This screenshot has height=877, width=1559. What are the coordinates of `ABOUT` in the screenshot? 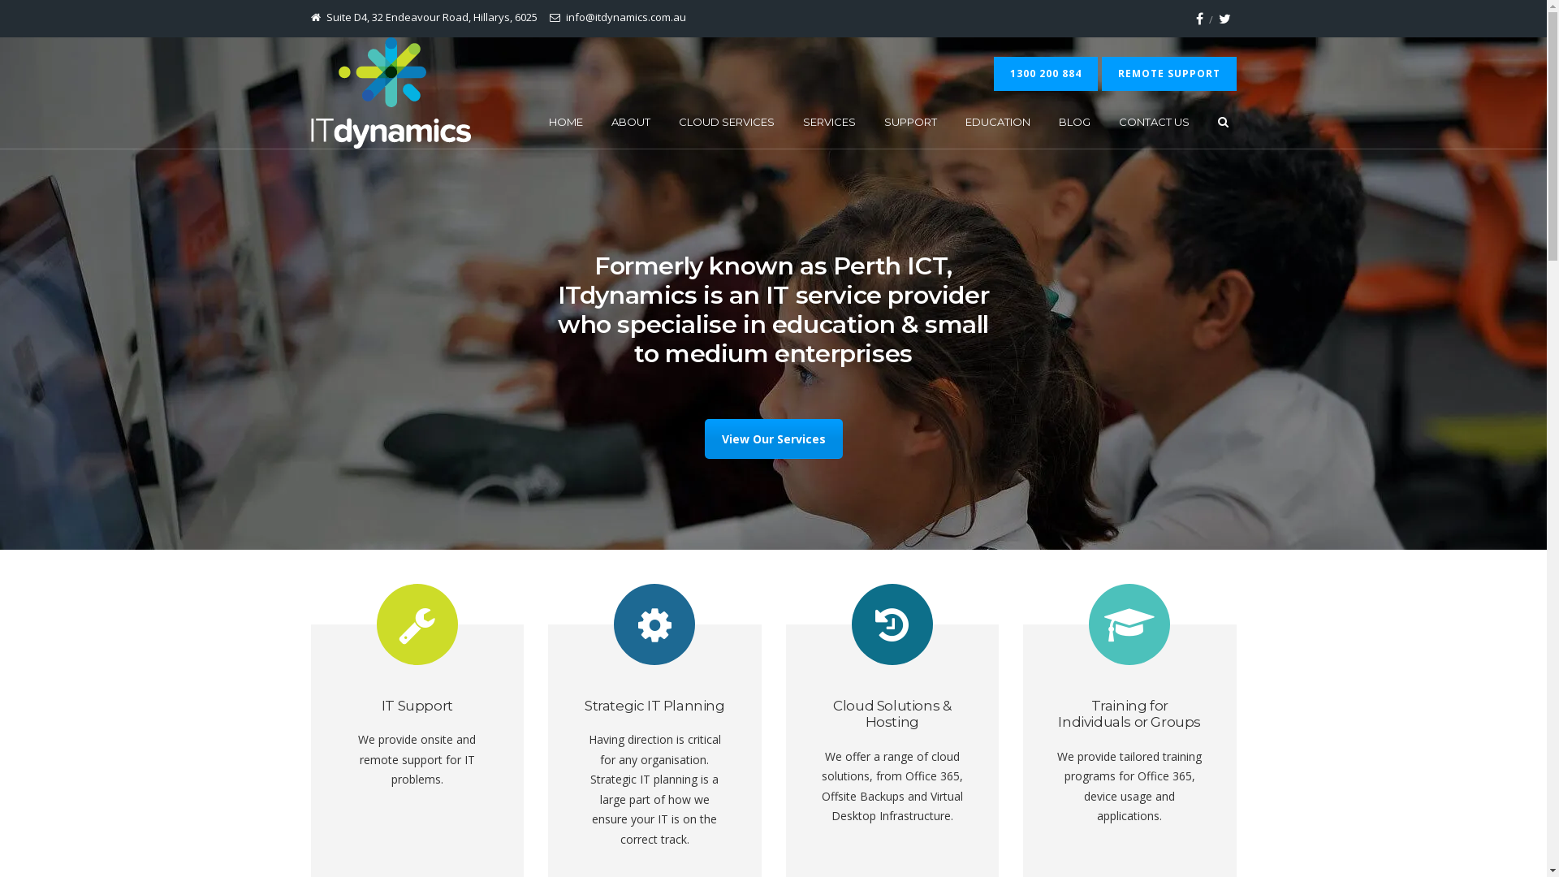 It's located at (630, 122).